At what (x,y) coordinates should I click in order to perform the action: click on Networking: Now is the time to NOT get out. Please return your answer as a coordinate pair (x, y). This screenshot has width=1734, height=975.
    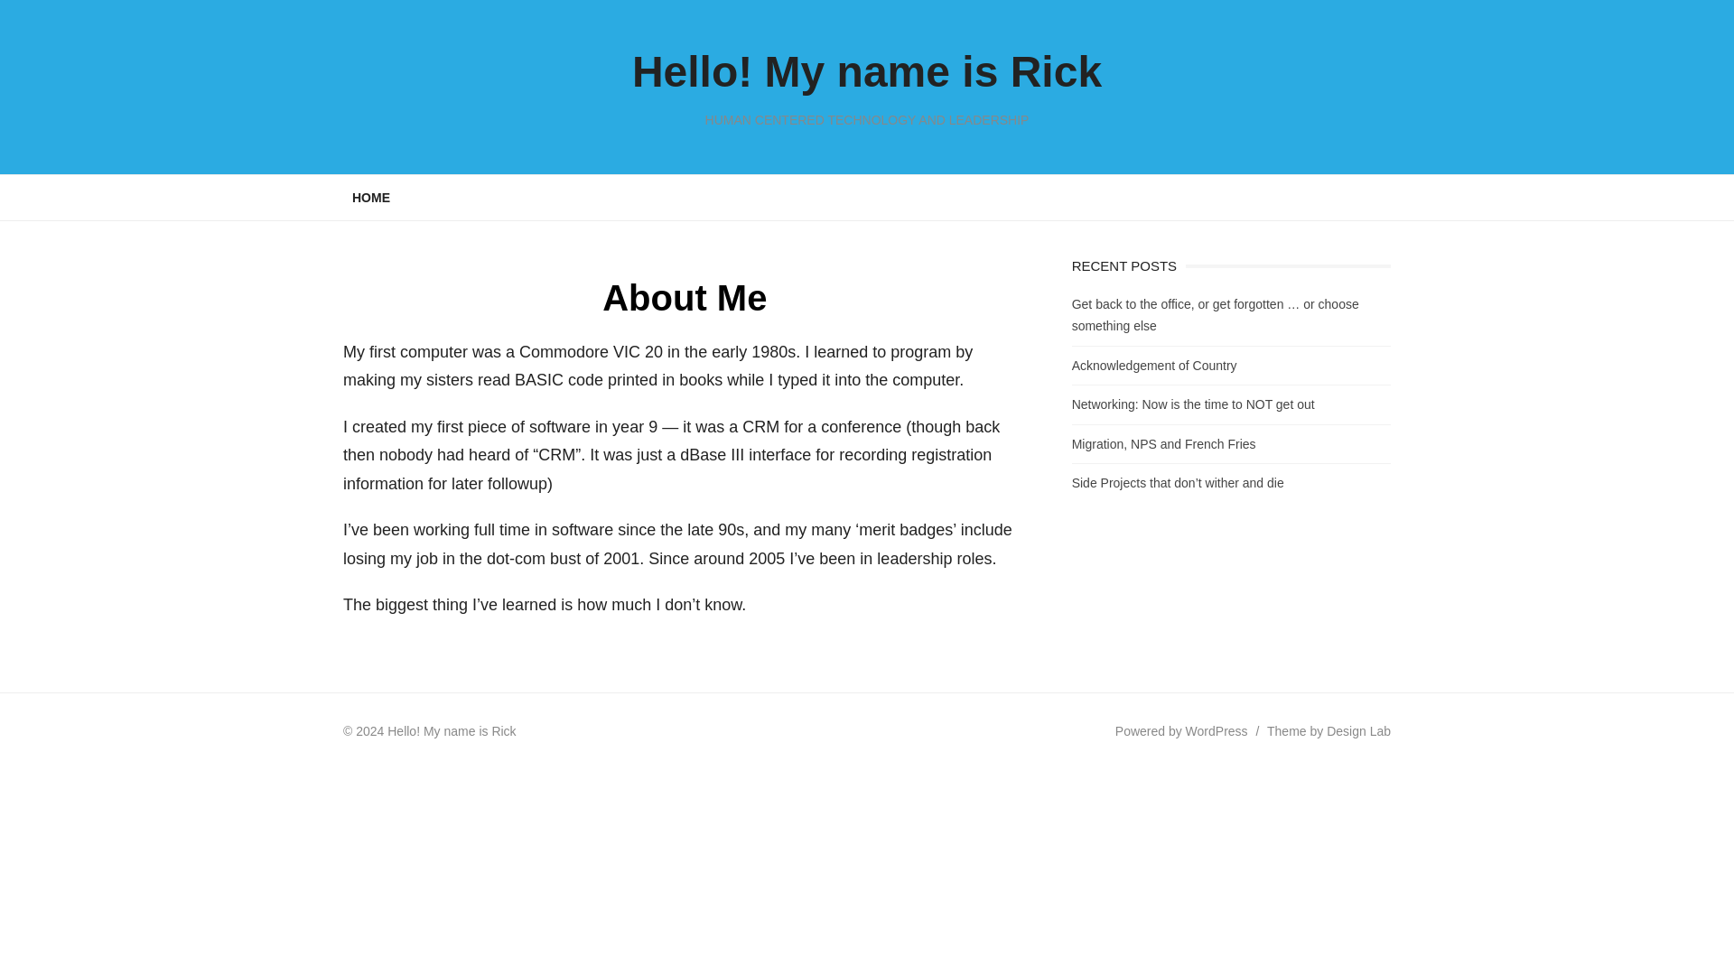
    Looking at the image, I should click on (1192, 404).